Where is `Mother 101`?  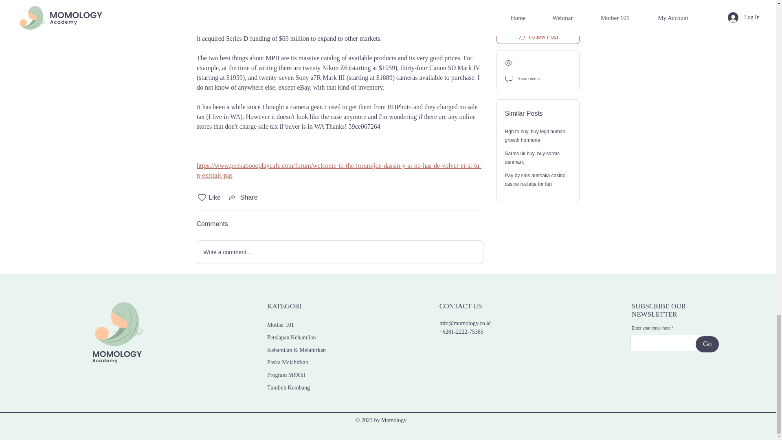
Mother 101 is located at coordinates (280, 324).